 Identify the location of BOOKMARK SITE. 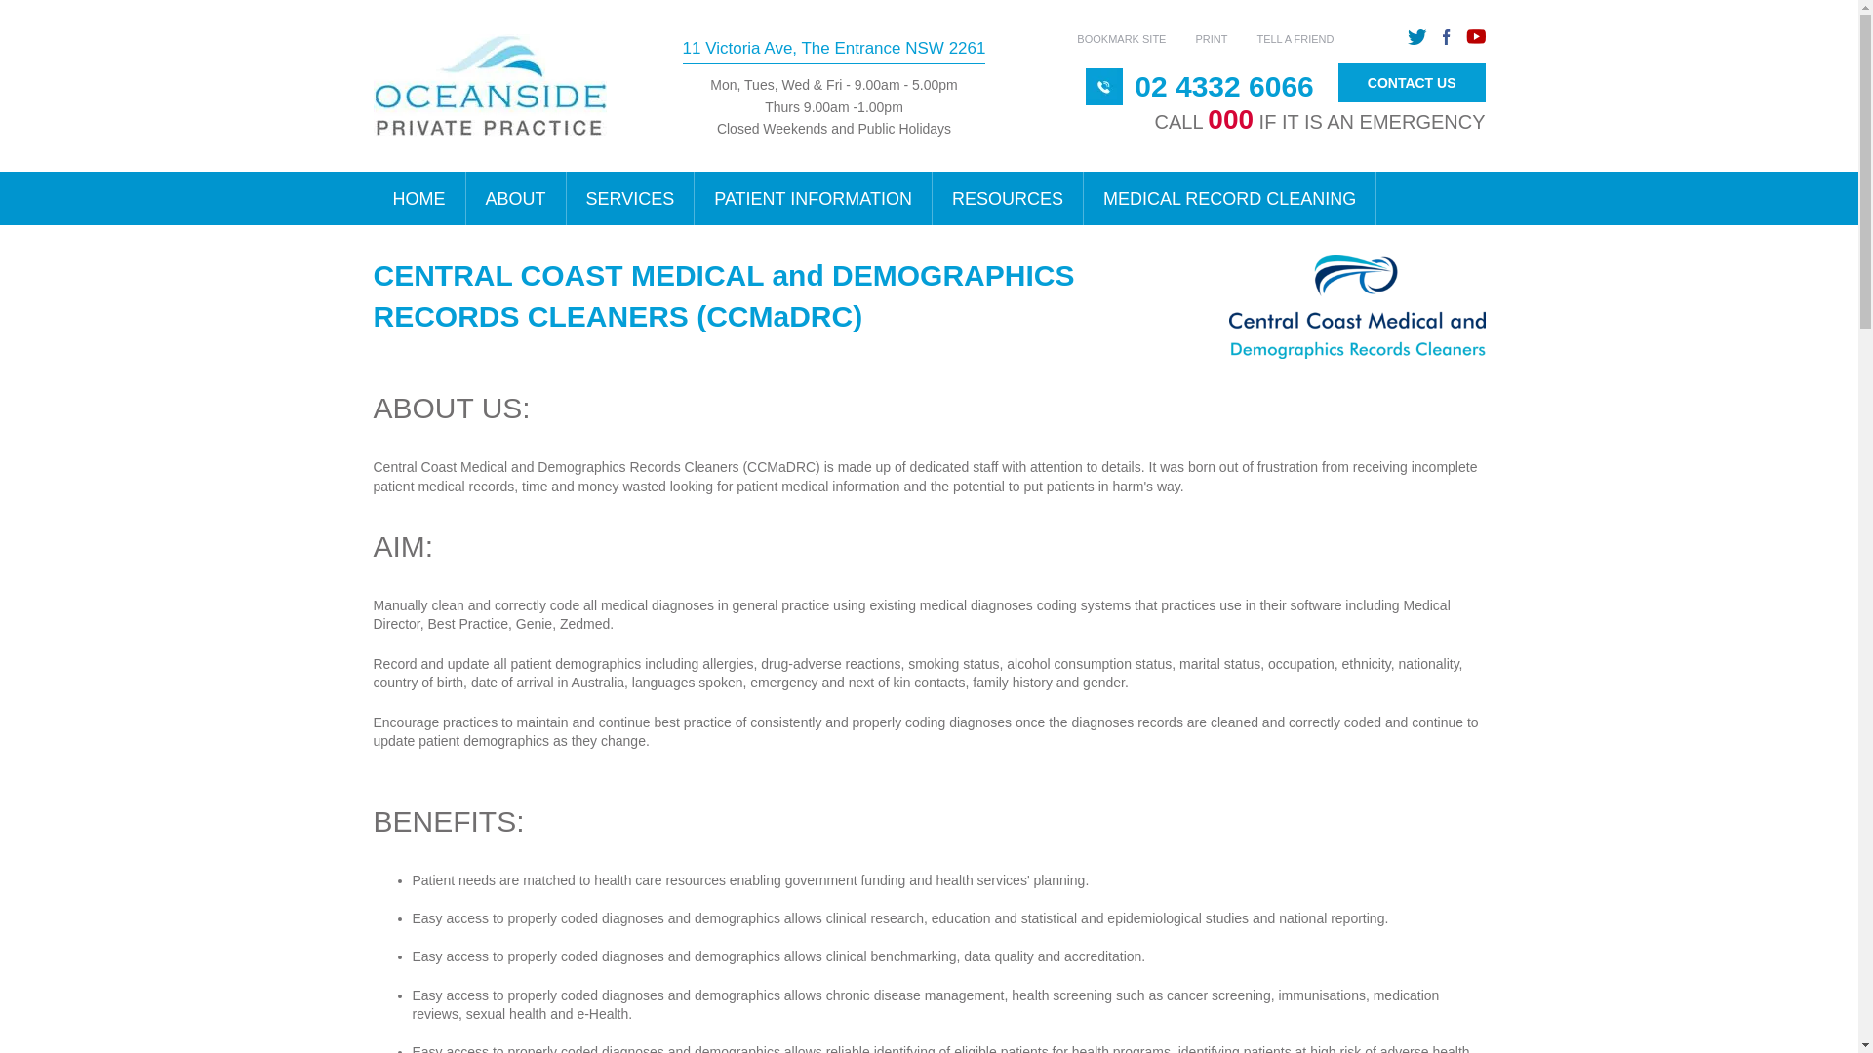
(1122, 39).